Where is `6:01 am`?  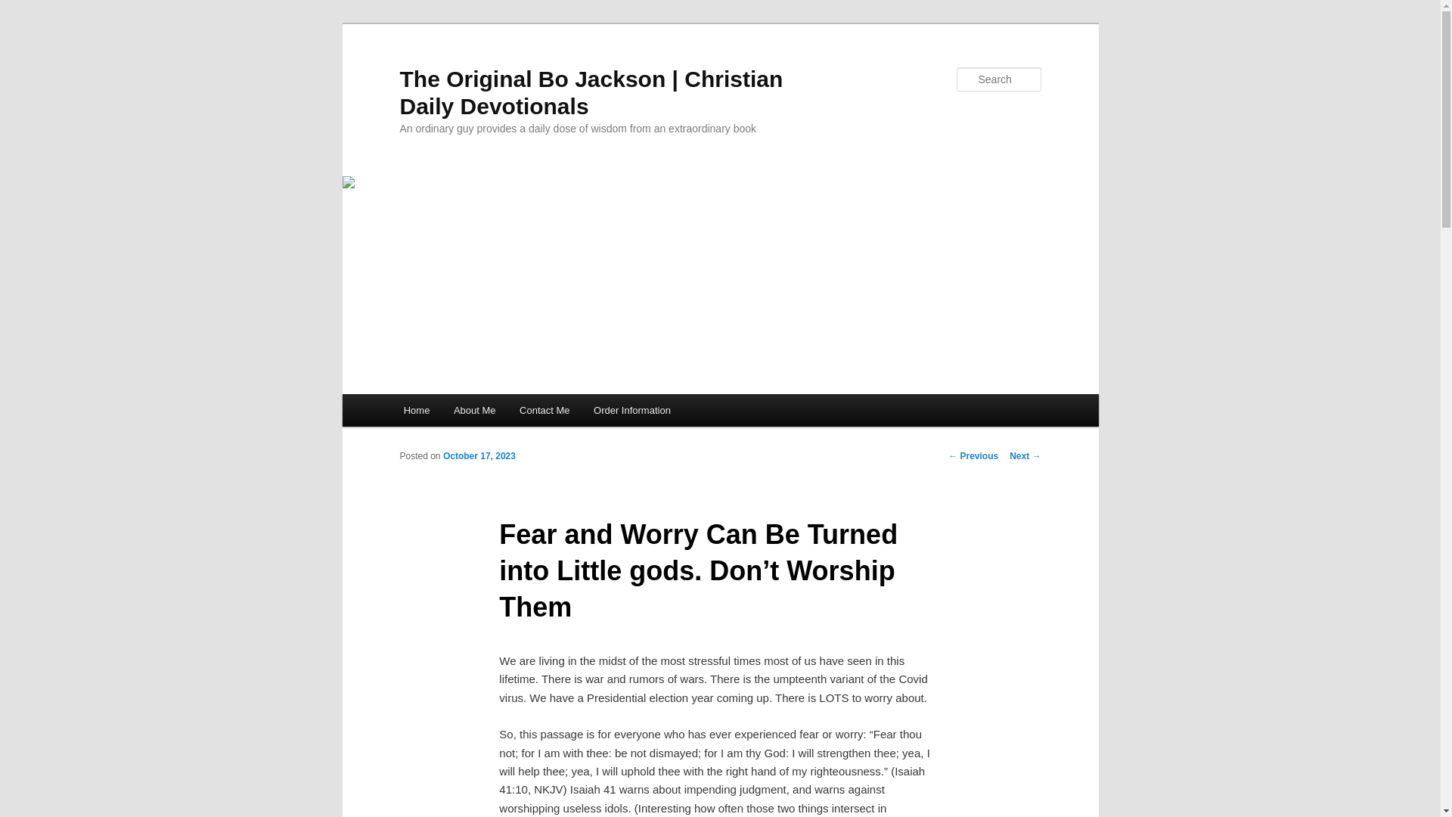
6:01 am is located at coordinates (479, 456).